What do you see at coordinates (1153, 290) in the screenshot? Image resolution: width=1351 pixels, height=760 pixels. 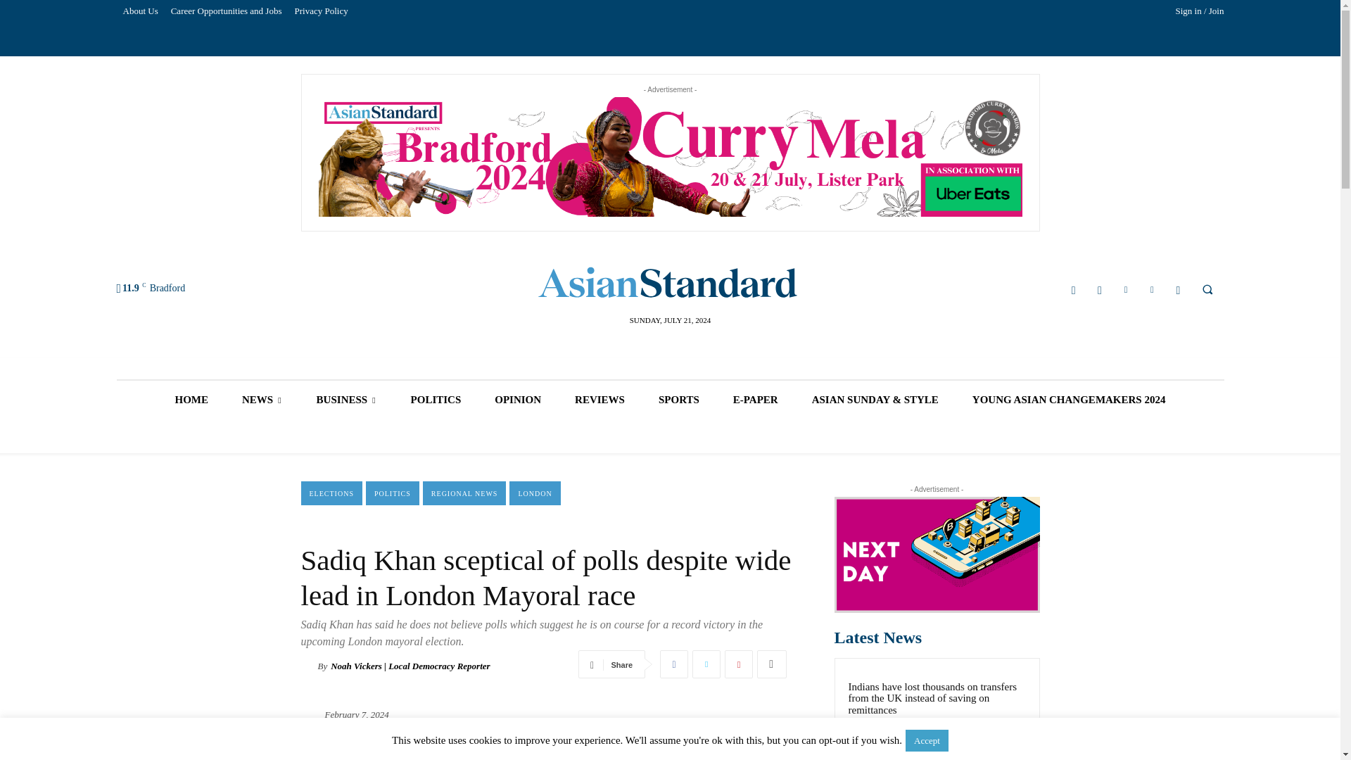 I see `Twitter` at bounding box center [1153, 290].